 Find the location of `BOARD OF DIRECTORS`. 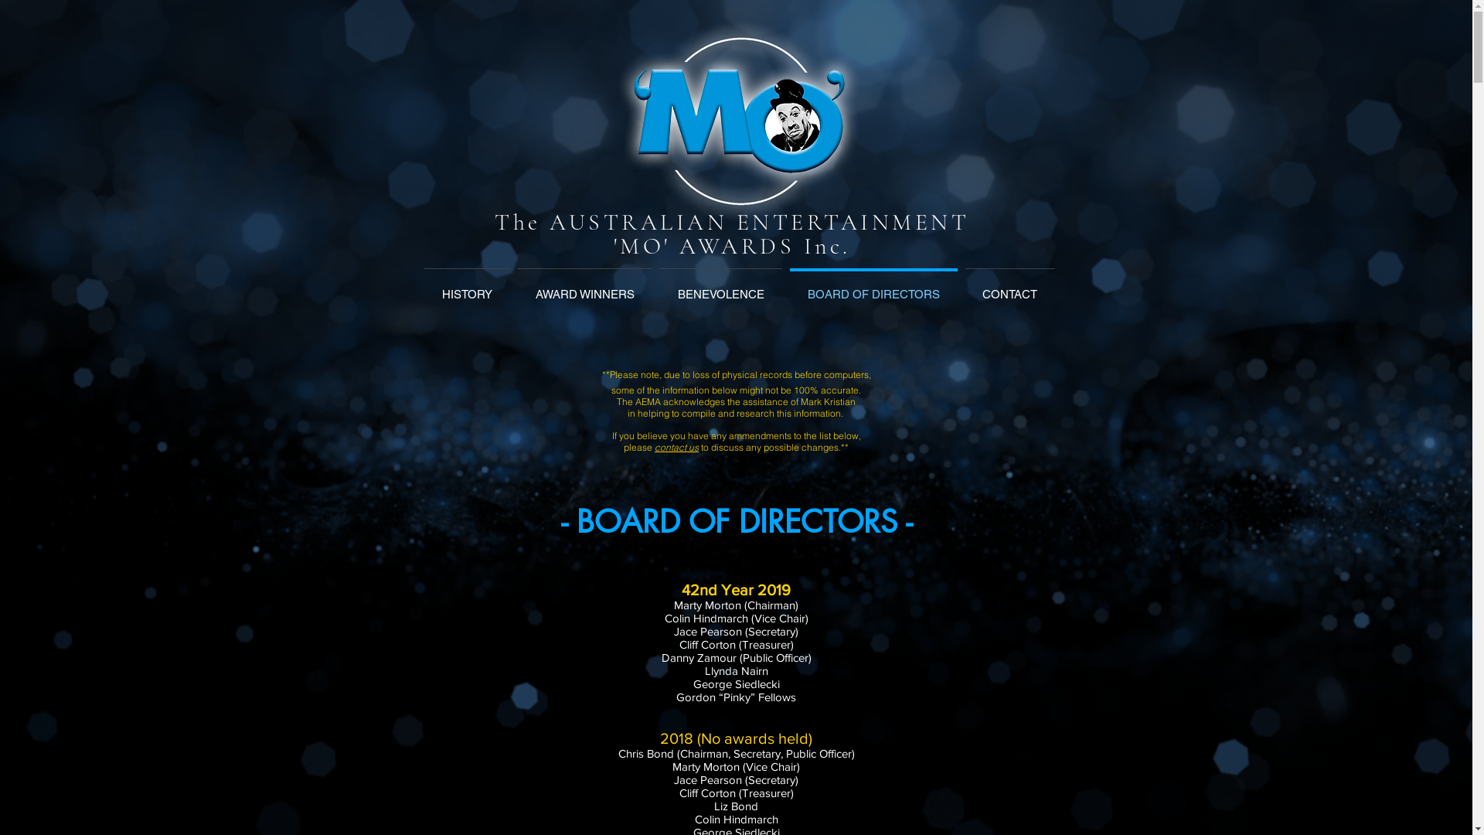

BOARD OF DIRECTORS is located at coordinates (873, 288).